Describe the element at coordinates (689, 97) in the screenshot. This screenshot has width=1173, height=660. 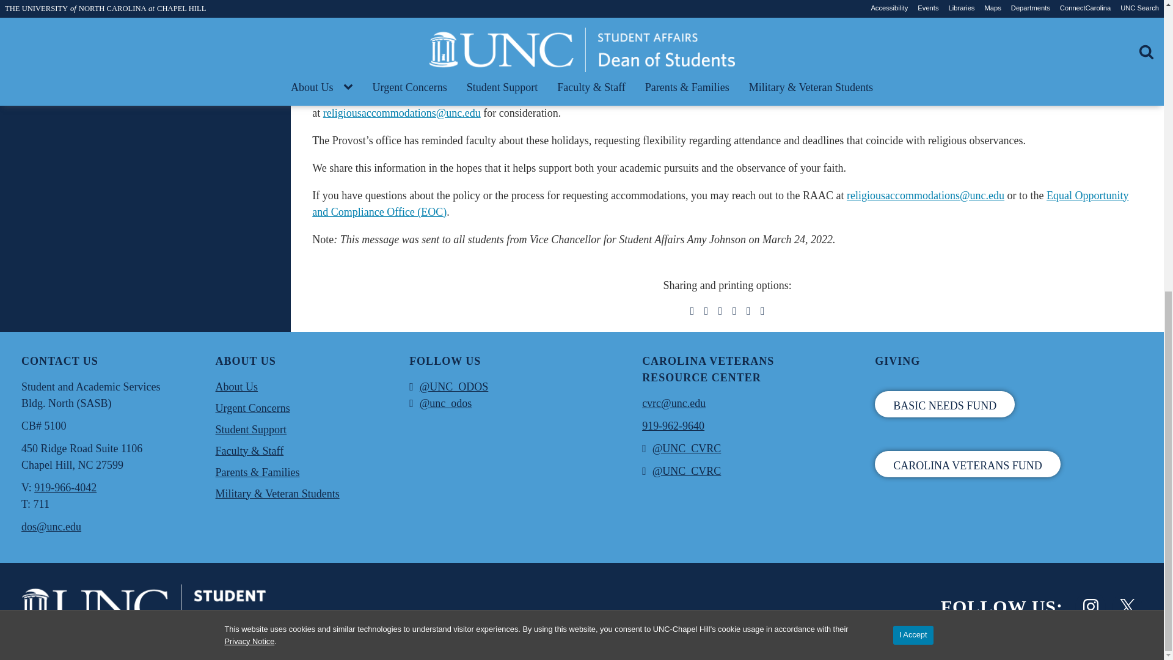
I see `Religious Accommodation Request Form` at that location.